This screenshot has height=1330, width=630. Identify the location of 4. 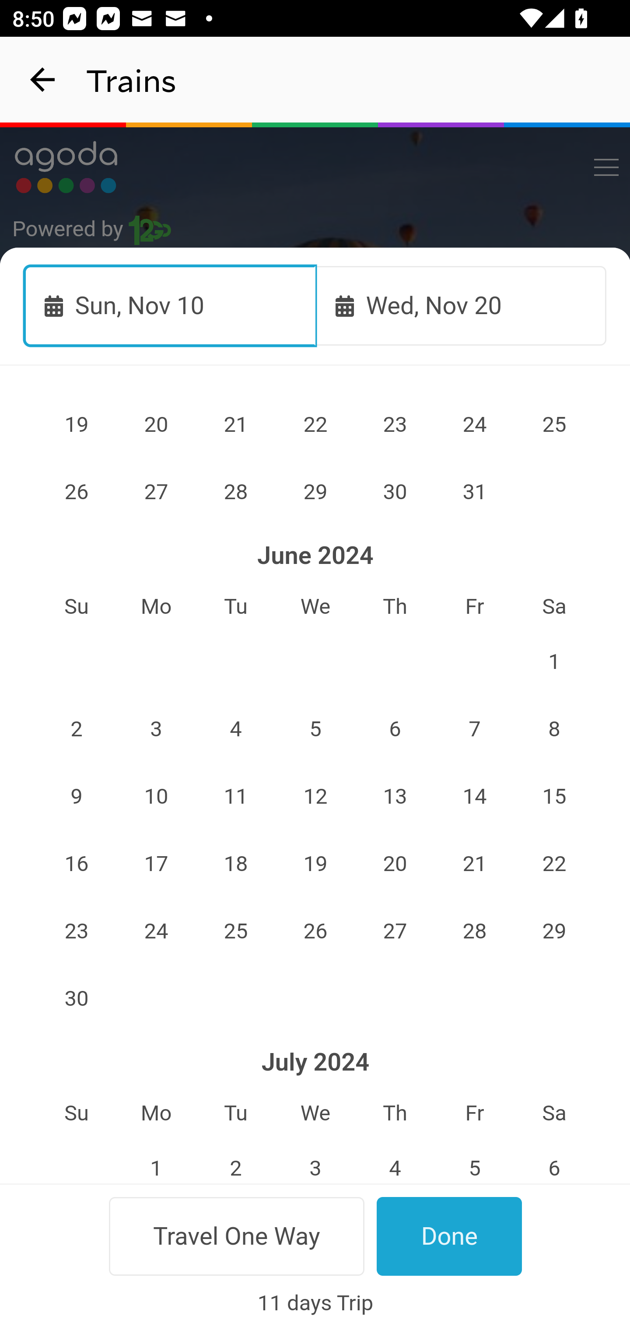
(236, 729).